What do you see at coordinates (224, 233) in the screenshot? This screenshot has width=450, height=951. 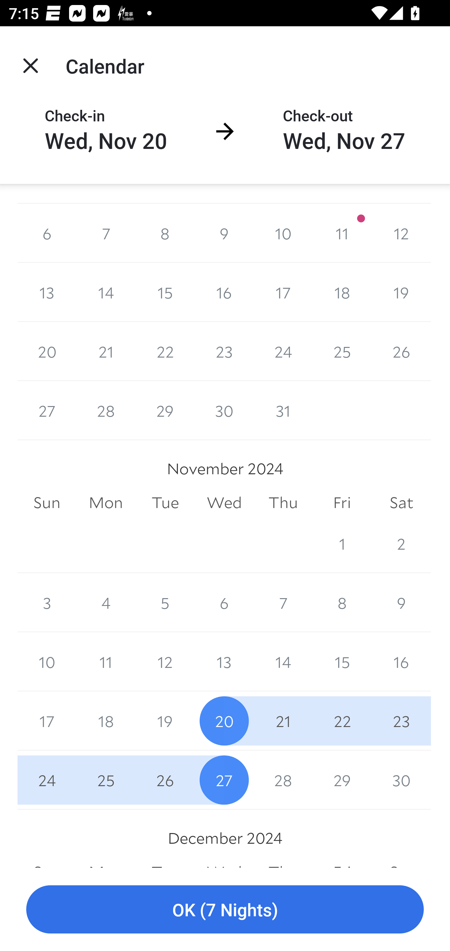 I see `9 9 October 2024` at bounding box center [224, 233].